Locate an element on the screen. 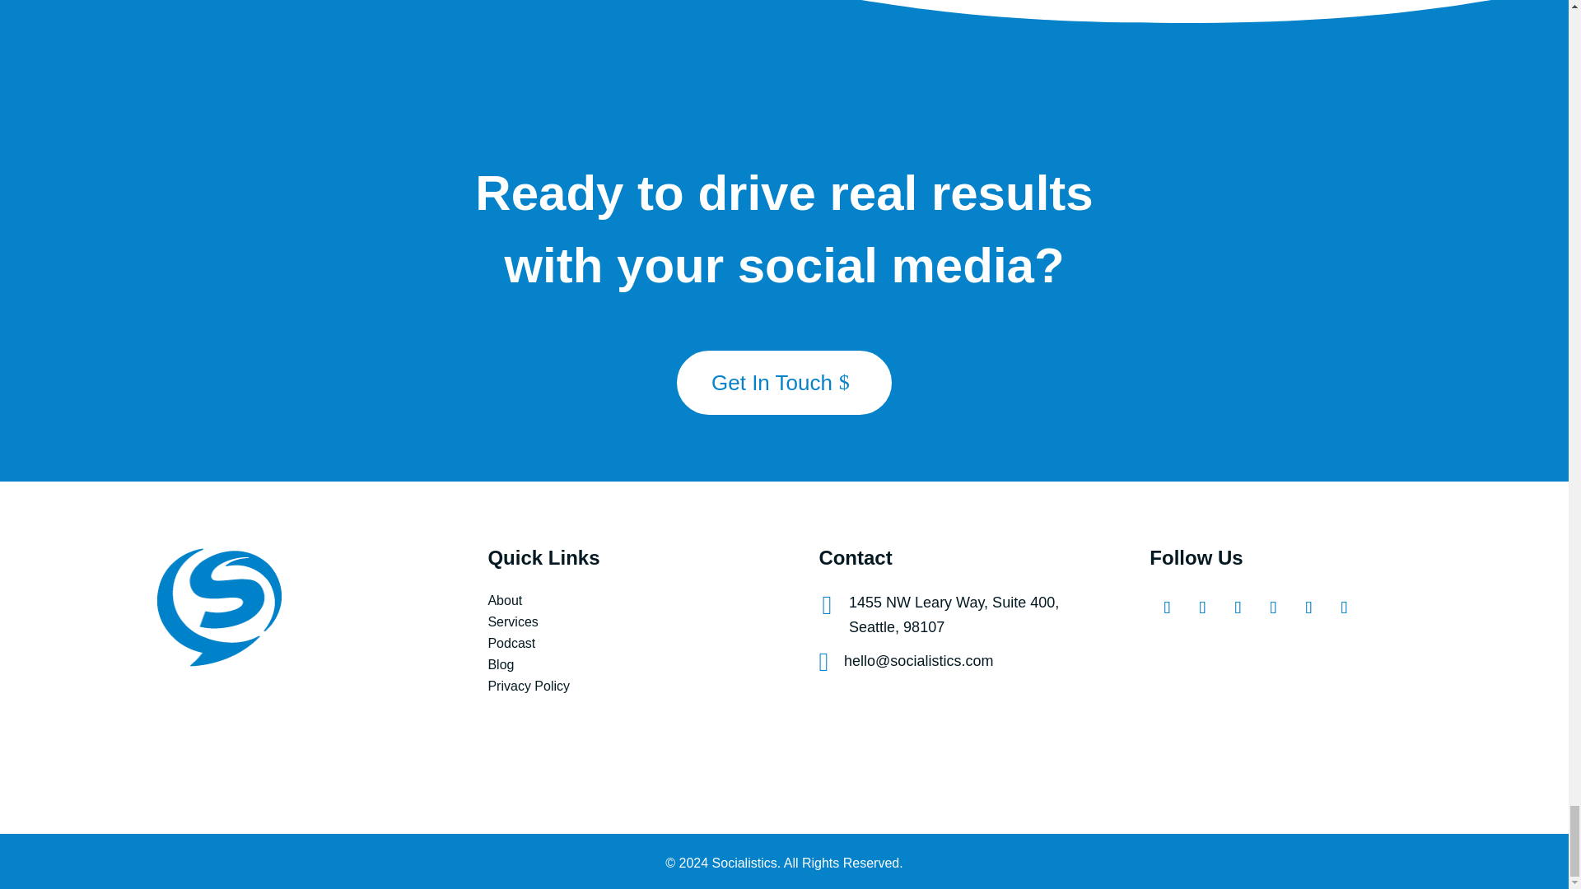 This screenshot has width=1581, height=889. Follow on Instagram is located at coordinates (1199, 604).